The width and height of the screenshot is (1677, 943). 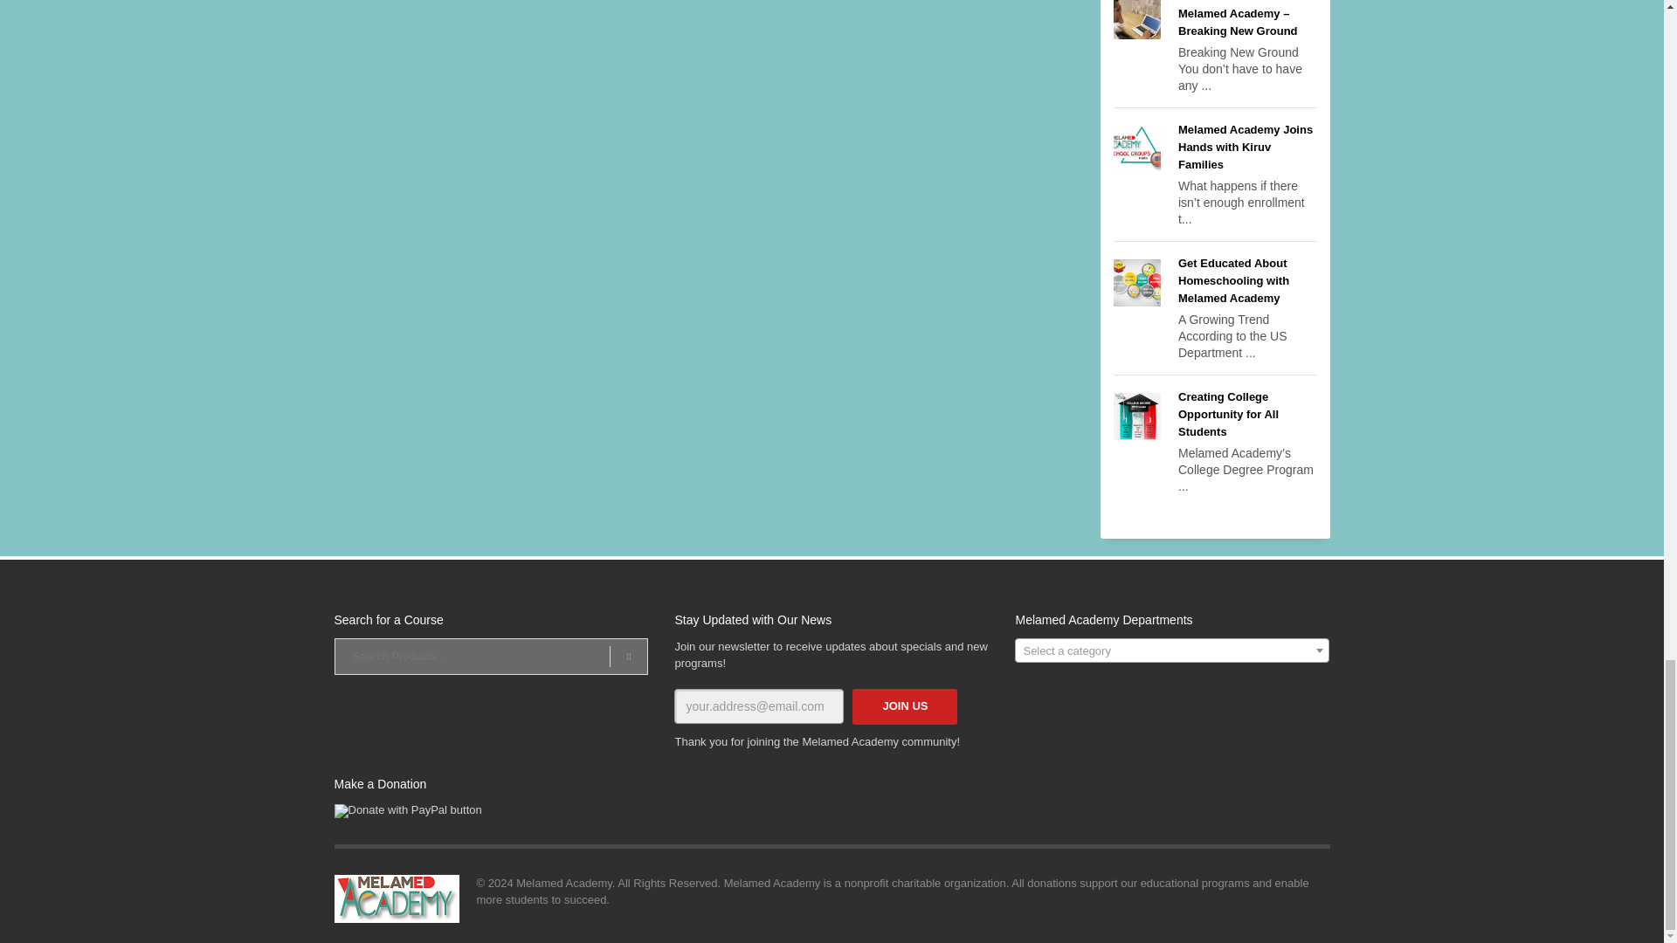 What do you see at coordinates (905, 707) in the screenshot?
I see `JOIN US` at bounding box center [905, 707].